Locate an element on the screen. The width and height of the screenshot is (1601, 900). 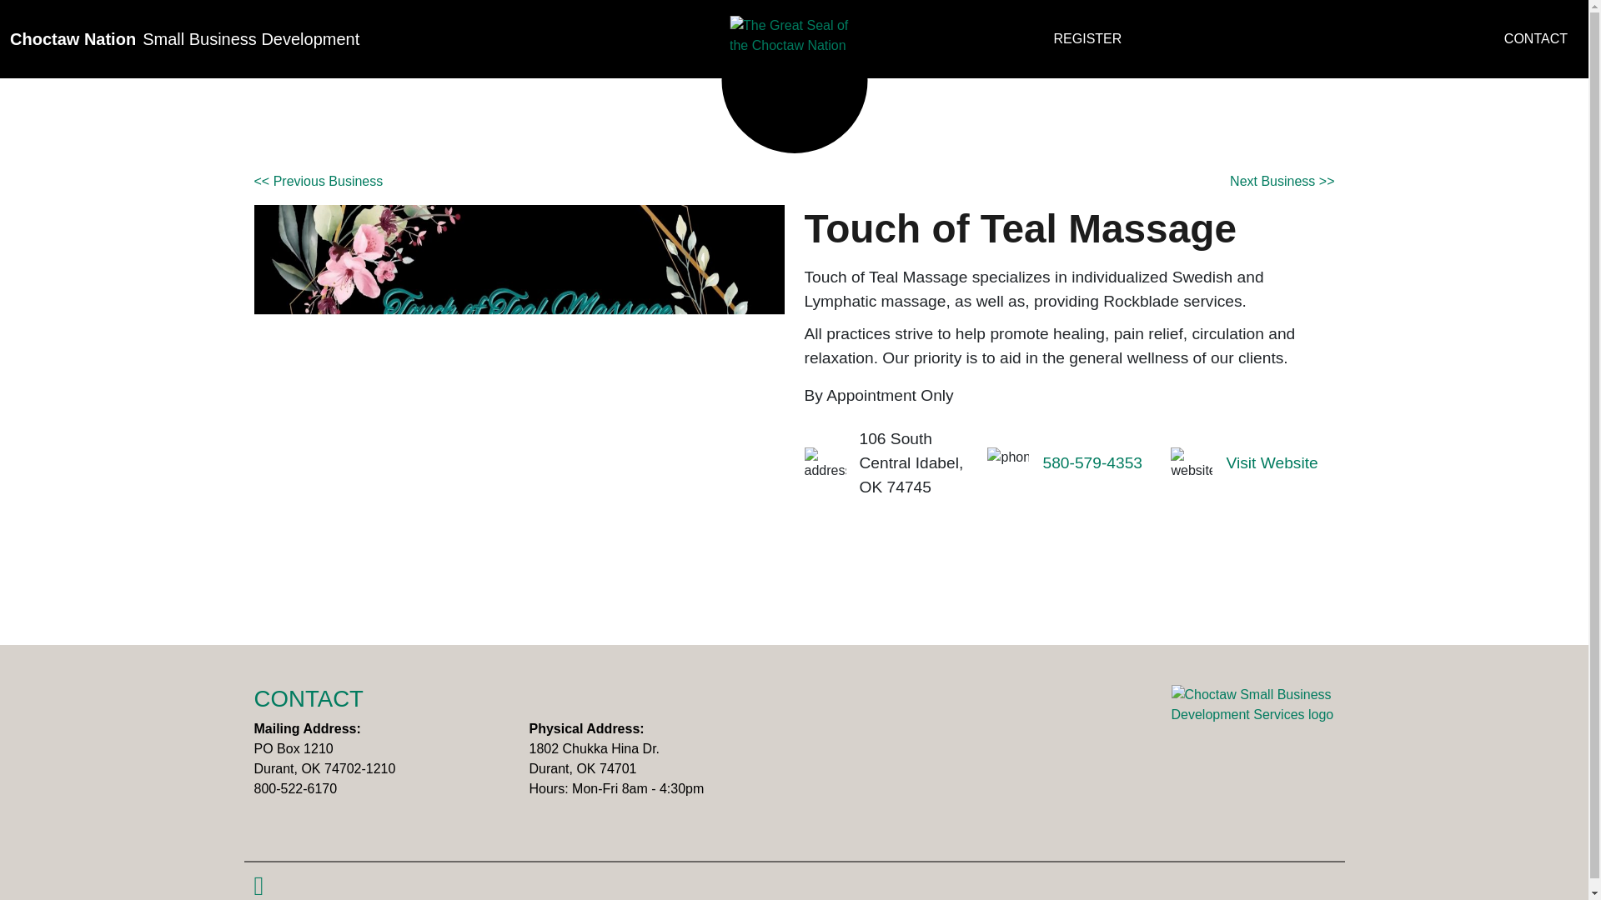
BUSINESS CENTERS is located at coordinates (514, 38).